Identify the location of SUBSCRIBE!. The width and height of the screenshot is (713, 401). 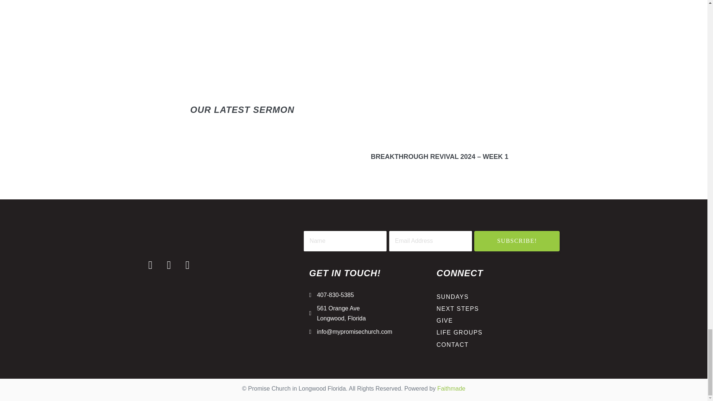
(517, 241).